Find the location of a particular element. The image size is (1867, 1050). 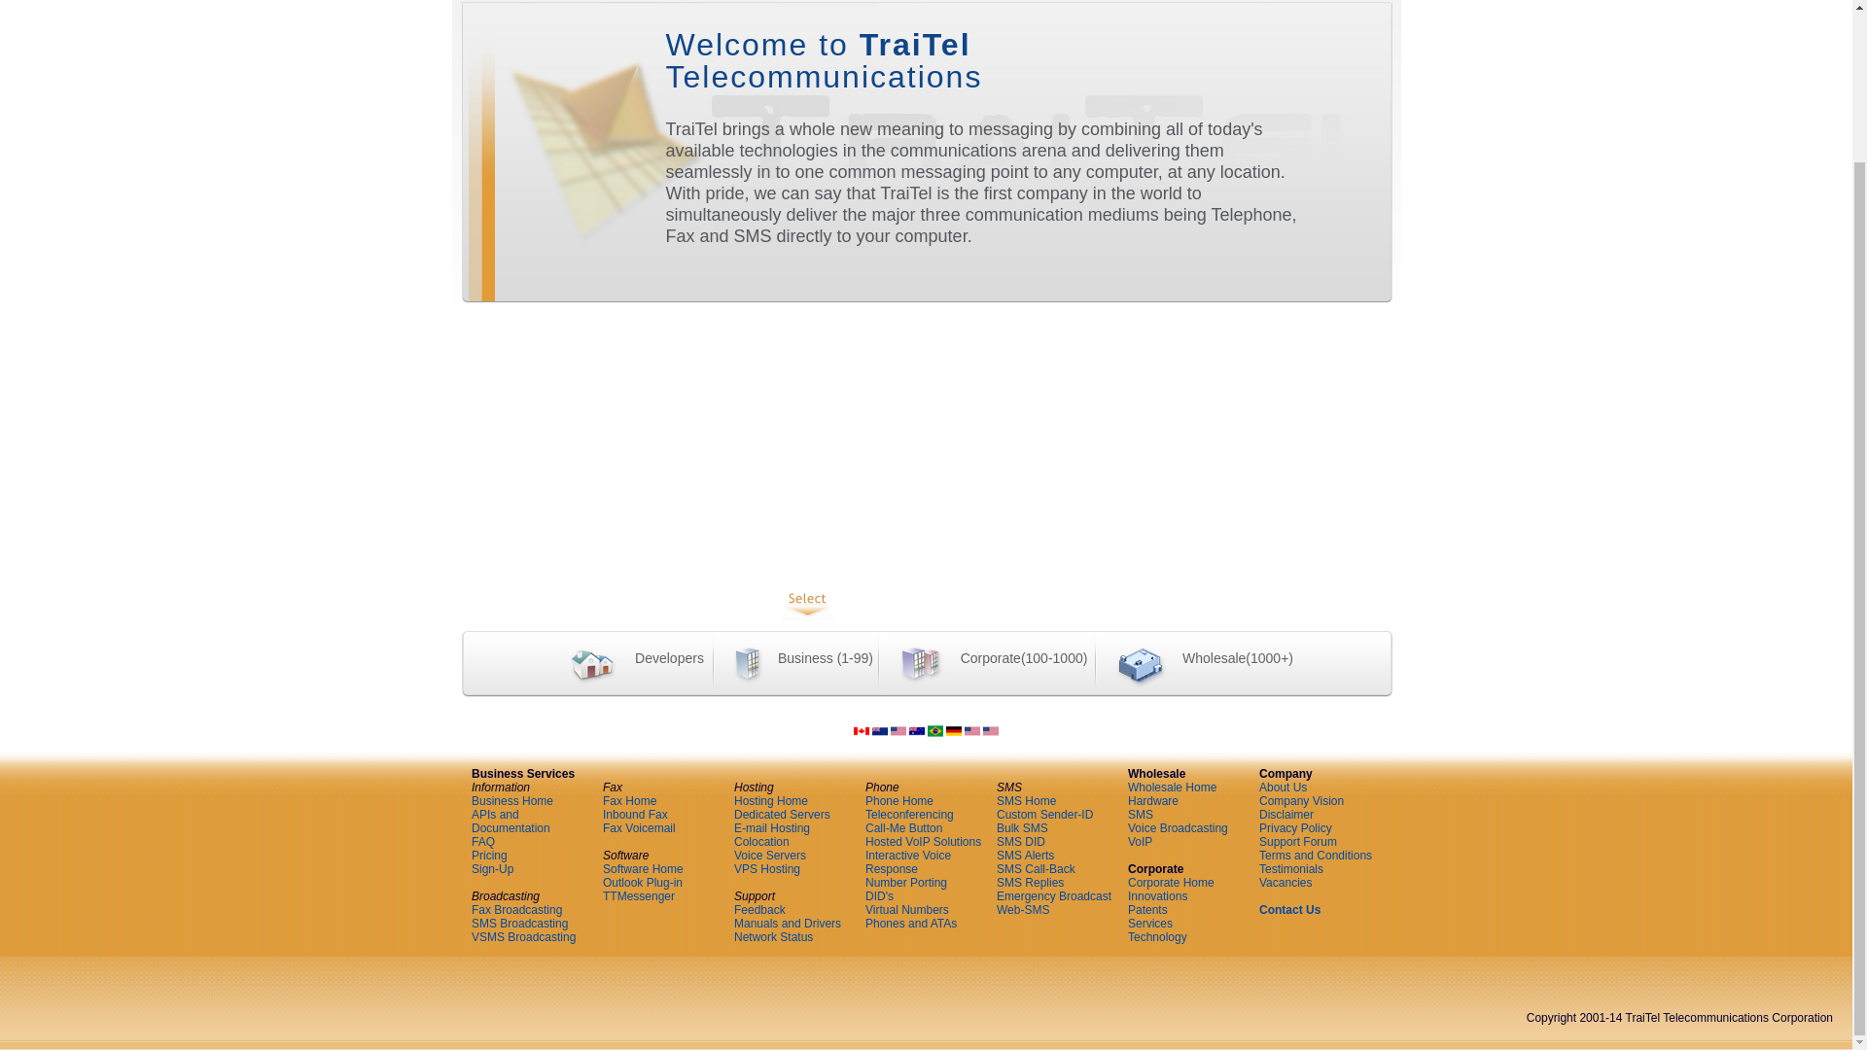

Dedicated Servers is located at coordinates (782, 814).